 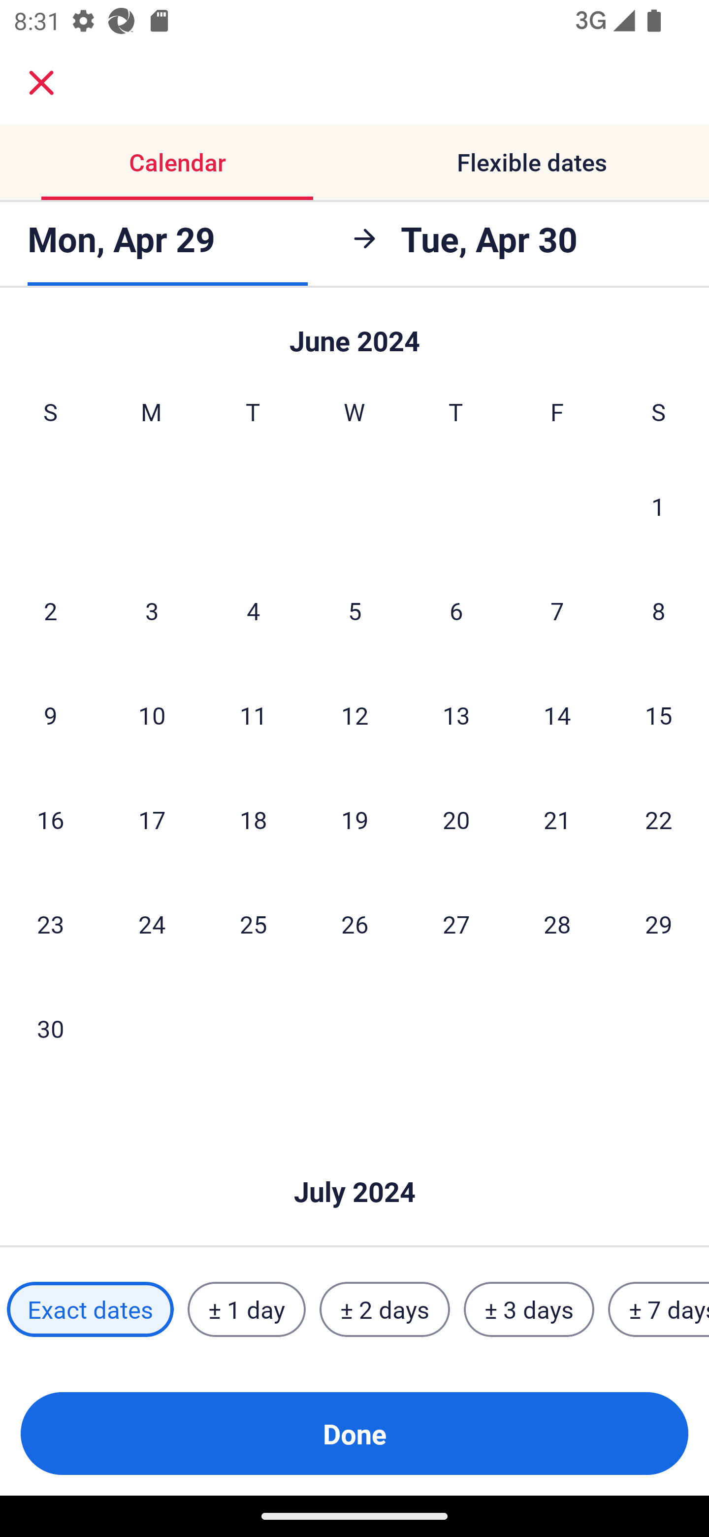 What do you see at coordinates (152, 610) in the screenshot?
I see `3 Monday, June 3, 2024` at bounding box center [152, 610].